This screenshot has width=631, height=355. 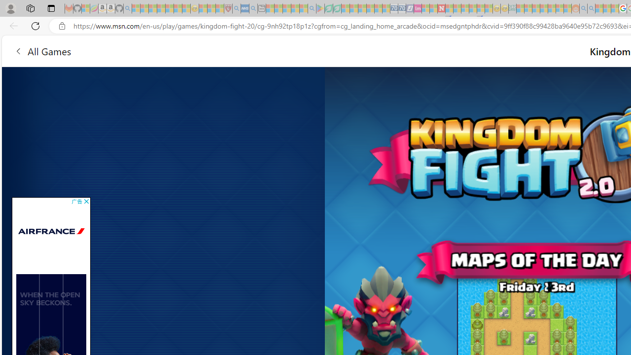 What do you see at coordinates (418, 9) in the screenshot?
I see `Jobs - lastminute.com Investor Portal - Sleeping` at bounding box center [418, 9].